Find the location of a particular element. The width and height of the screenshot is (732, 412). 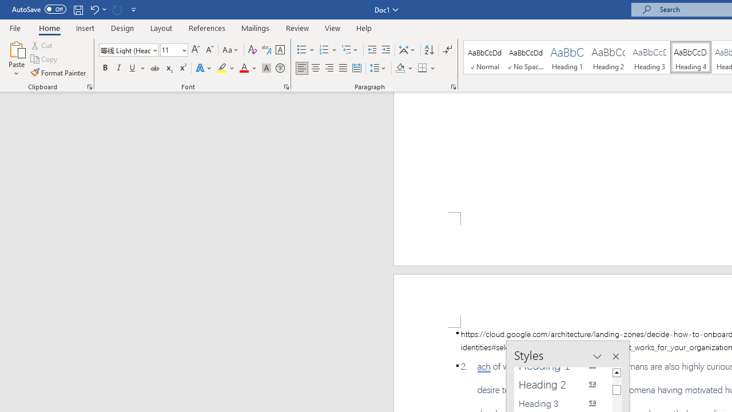

Font Color is located at coordinates (248, 69).